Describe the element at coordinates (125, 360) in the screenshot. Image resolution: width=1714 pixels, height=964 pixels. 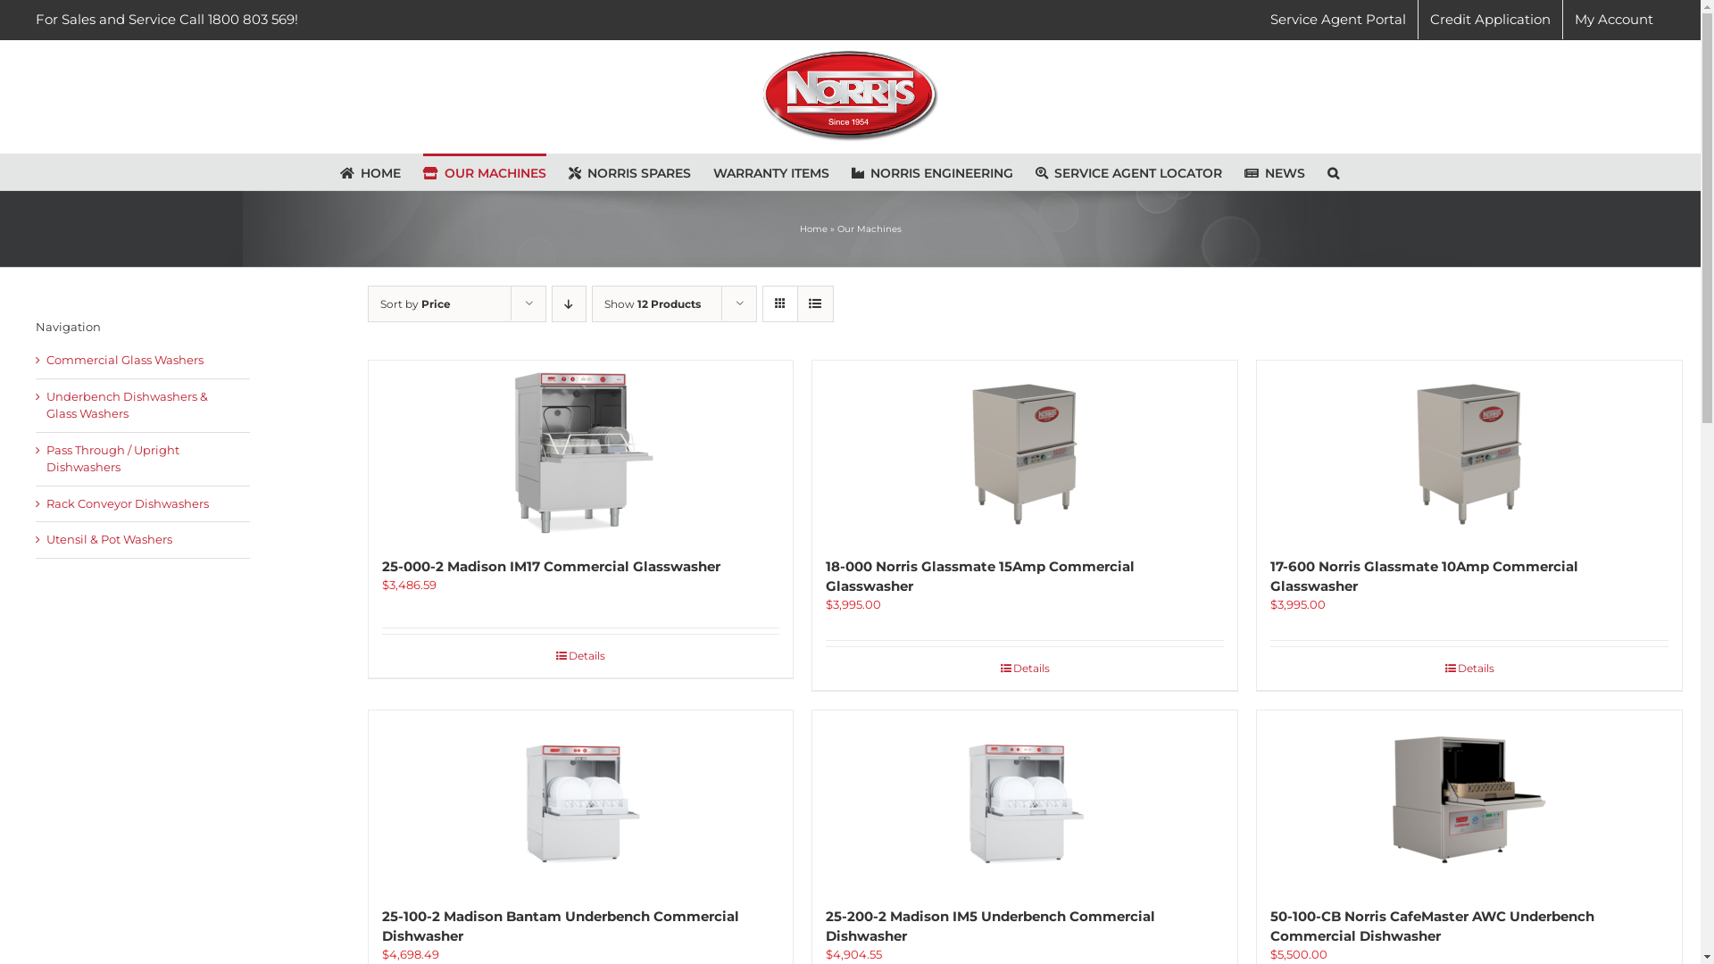
I see `Commercial Glass Washers` at that location.